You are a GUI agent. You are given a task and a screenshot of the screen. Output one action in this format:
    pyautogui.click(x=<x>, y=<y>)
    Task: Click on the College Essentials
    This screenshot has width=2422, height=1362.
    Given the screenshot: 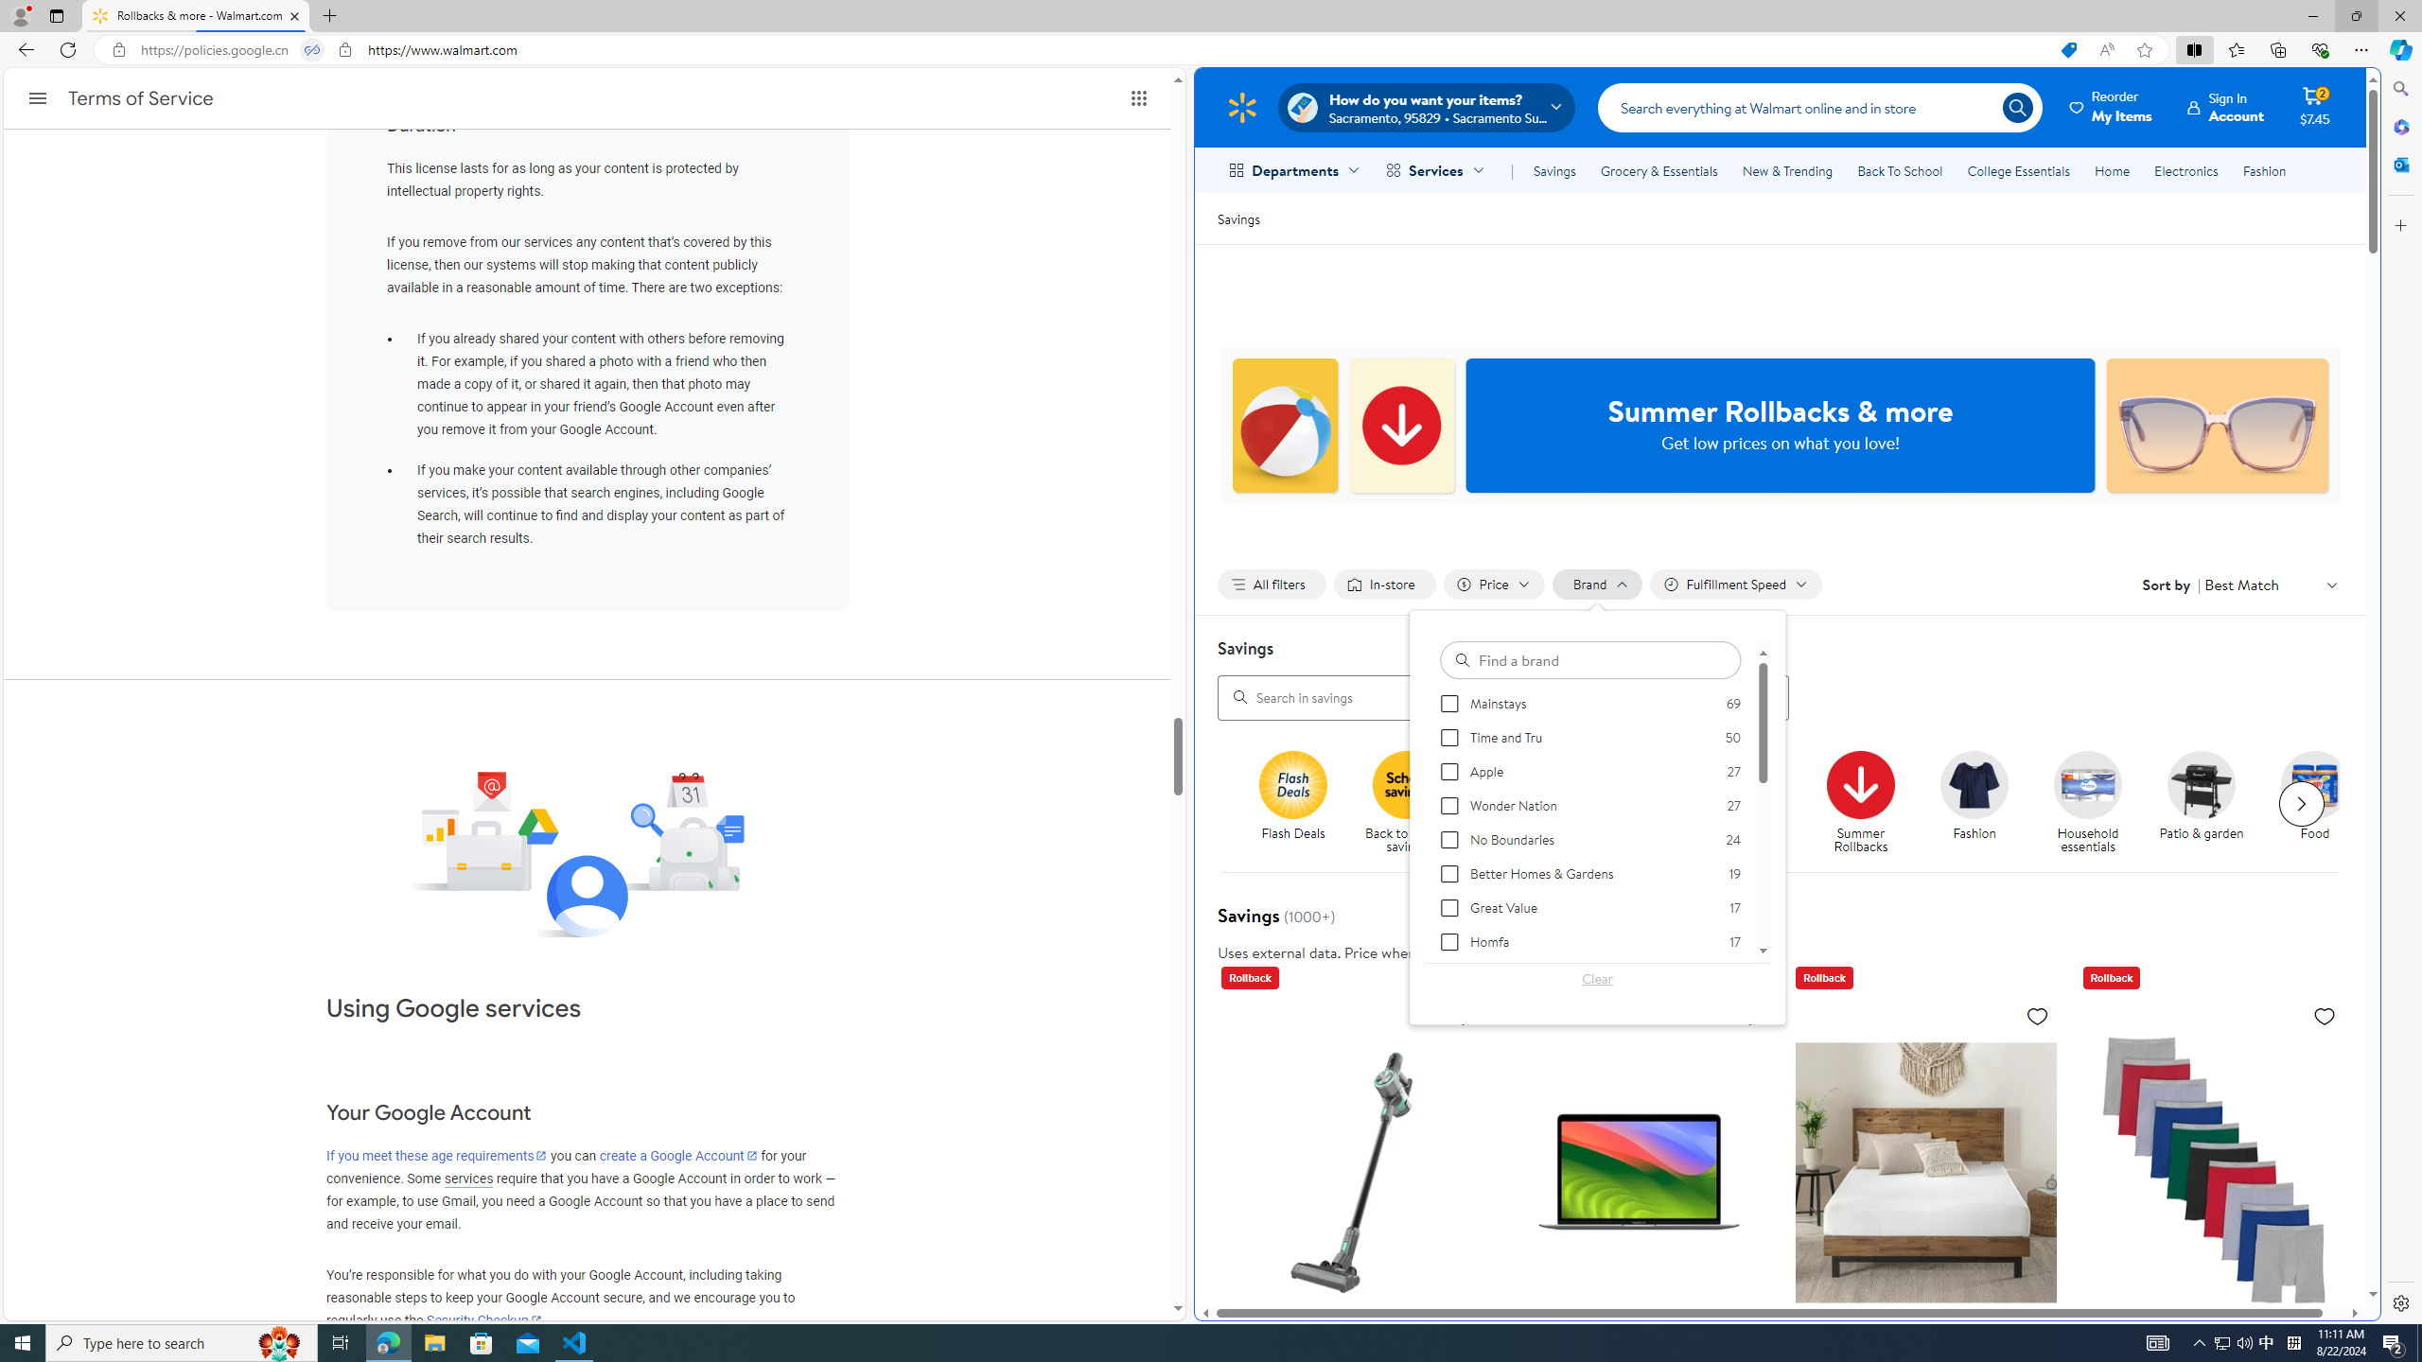 What is the action you would take?
    pyautogui.click(x=2019, y=170)
    